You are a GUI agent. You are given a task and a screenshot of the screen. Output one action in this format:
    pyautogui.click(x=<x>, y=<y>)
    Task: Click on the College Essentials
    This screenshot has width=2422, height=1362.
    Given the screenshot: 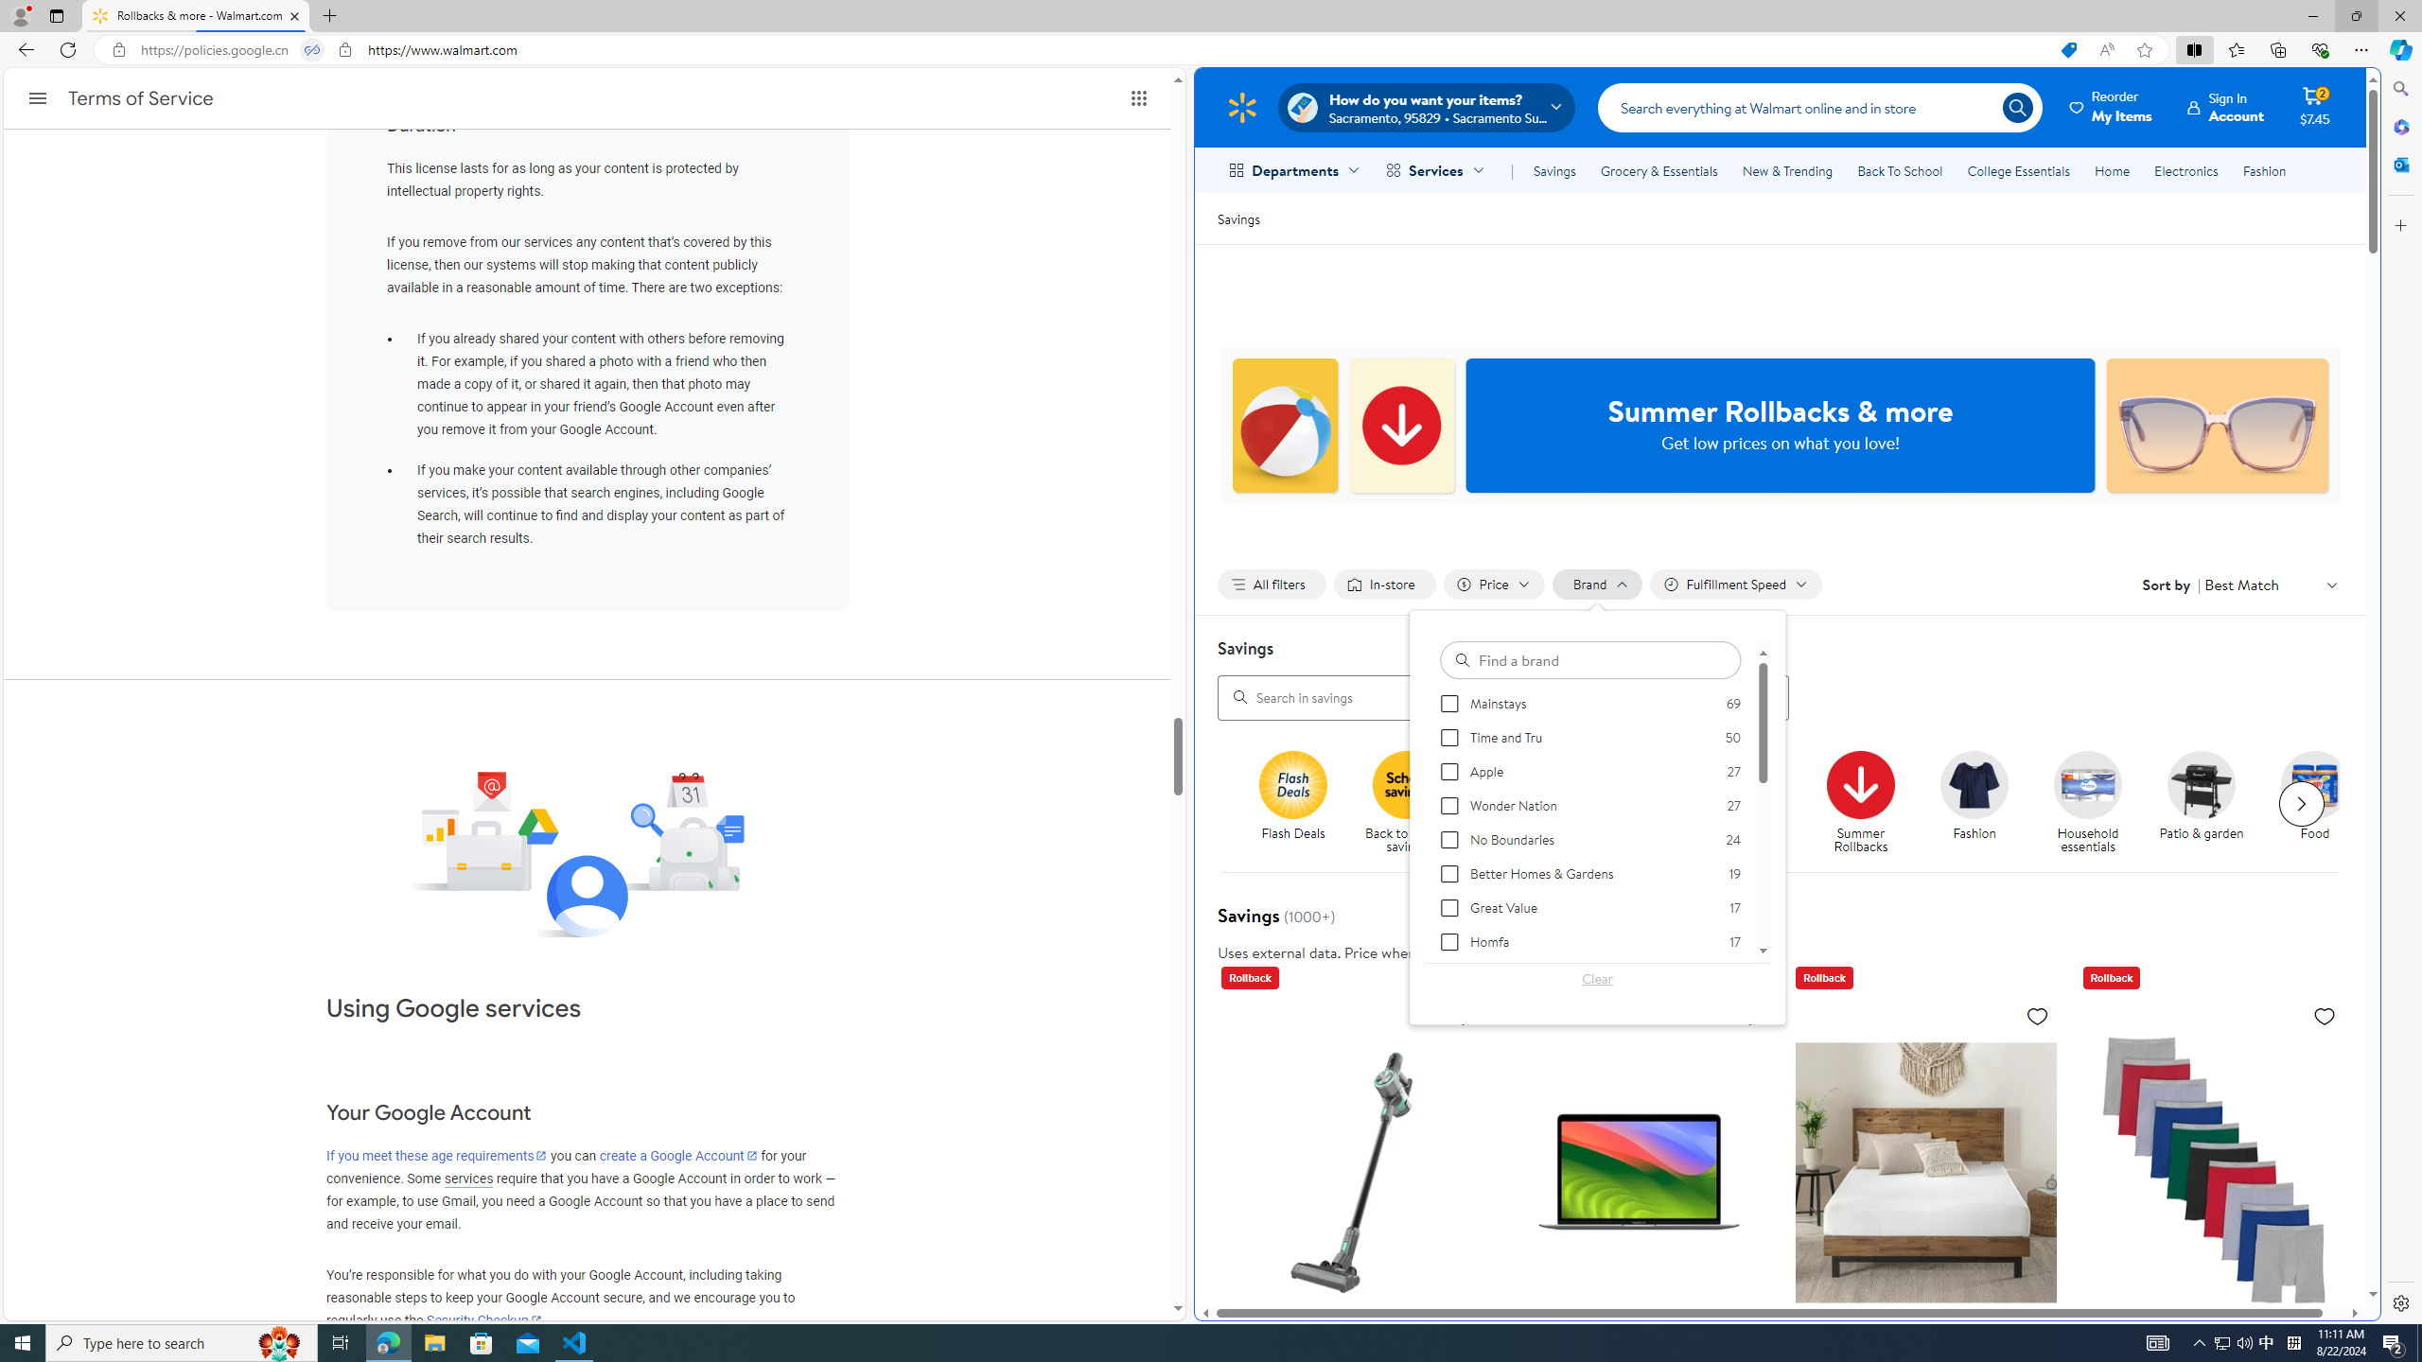 What is the action you would take?
    pyautogui.click(x=2019, y=170)
    